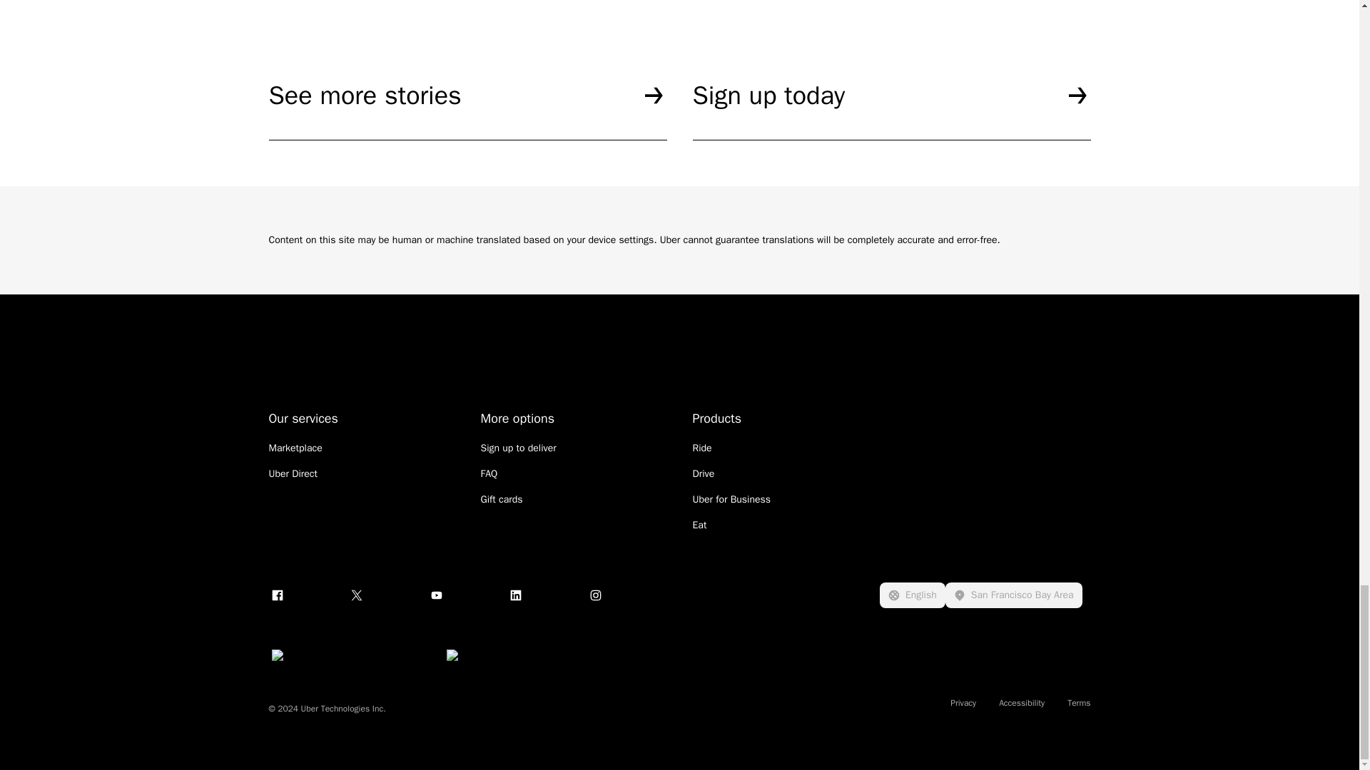  Describe the element at coordinates (699, 525) in the screenshot. I see `Eat` at that location.